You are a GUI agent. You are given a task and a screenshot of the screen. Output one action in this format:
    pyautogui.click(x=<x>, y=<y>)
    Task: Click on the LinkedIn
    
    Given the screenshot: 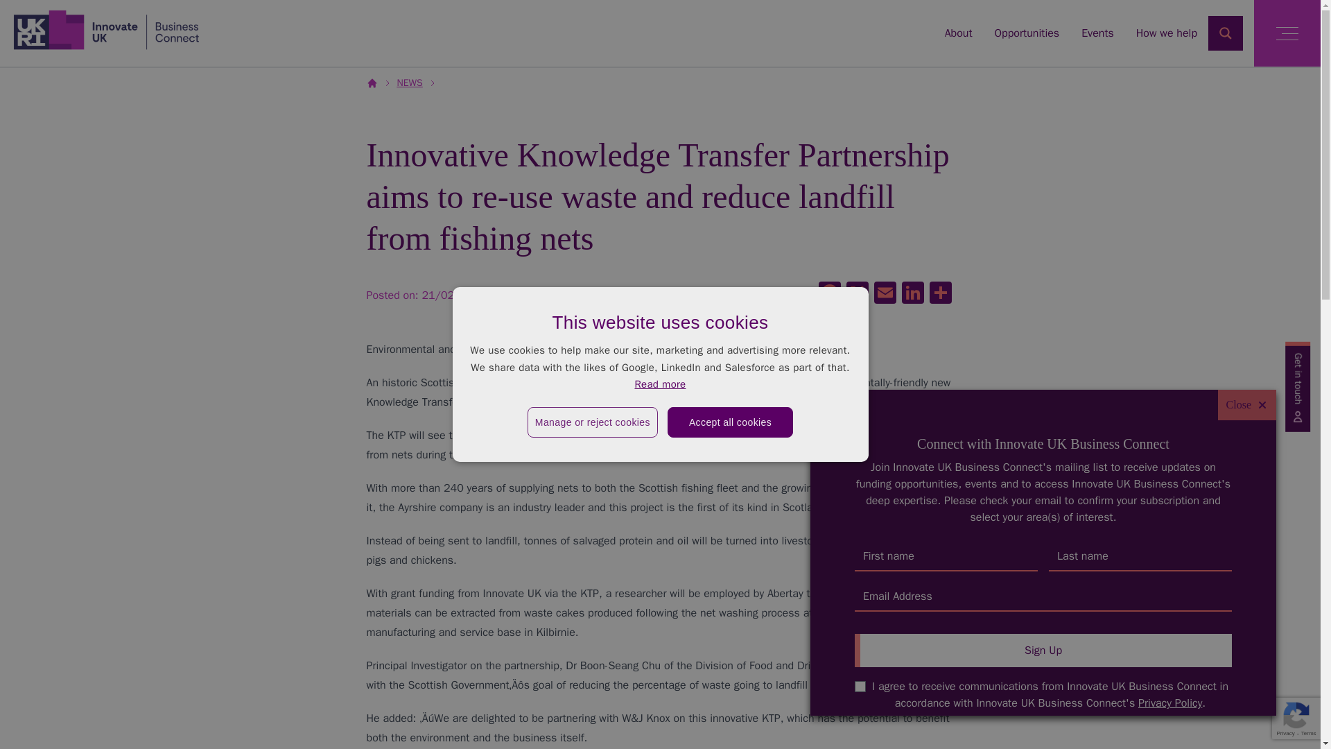 What is the action you would take?
    pyautogui.click(x=912, y=294)
    